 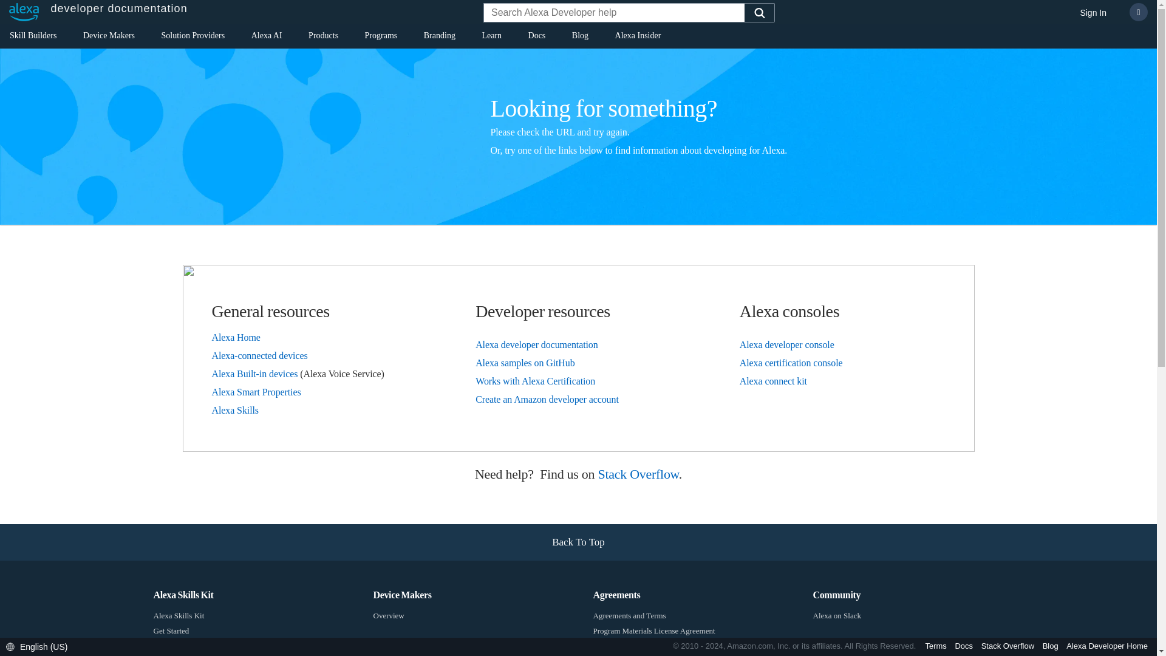 What do you see at coordinates (267, 38) in the screenshot?
I see `Alexa AI` at bounding box center [267, 38].